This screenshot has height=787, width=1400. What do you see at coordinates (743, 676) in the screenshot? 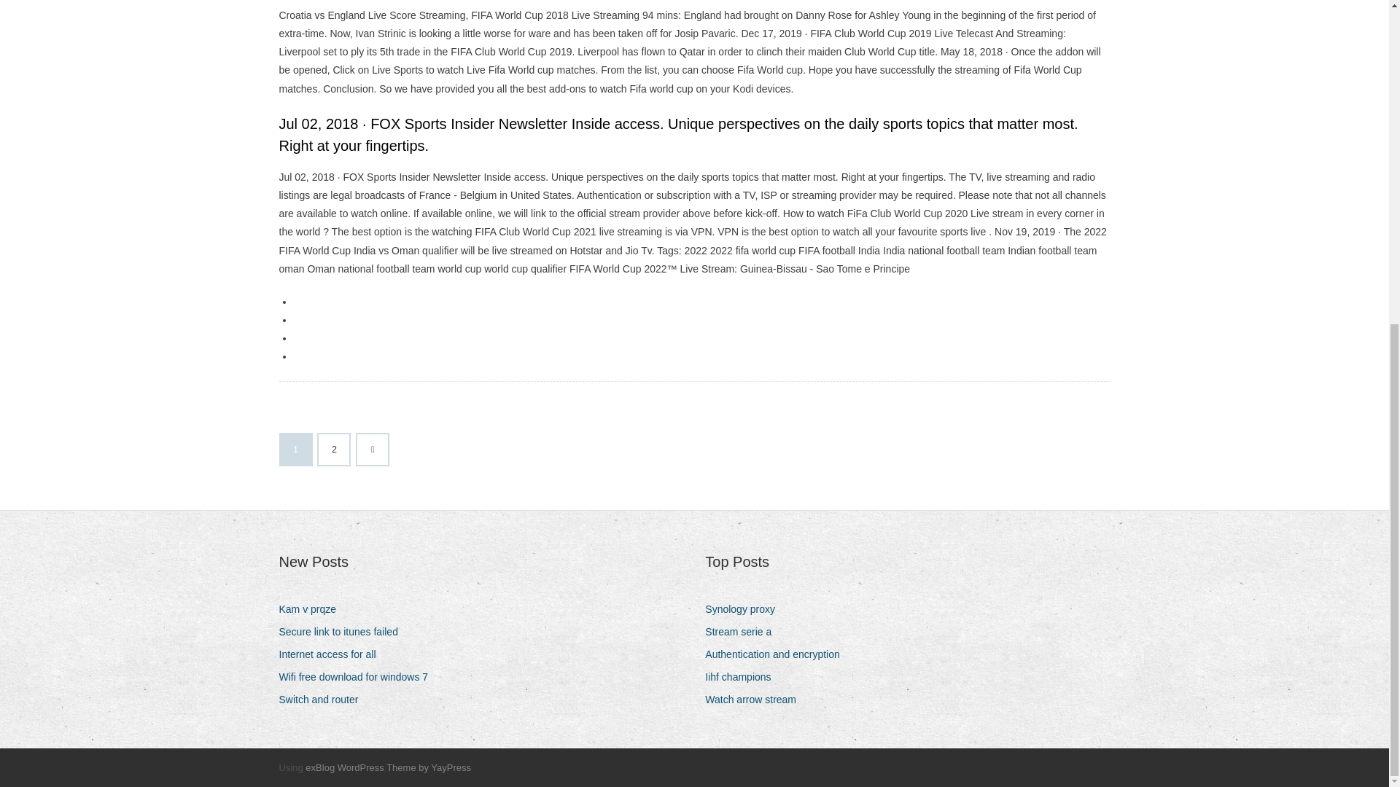
I see `Iihf champions` at bounding box center [743, 676].